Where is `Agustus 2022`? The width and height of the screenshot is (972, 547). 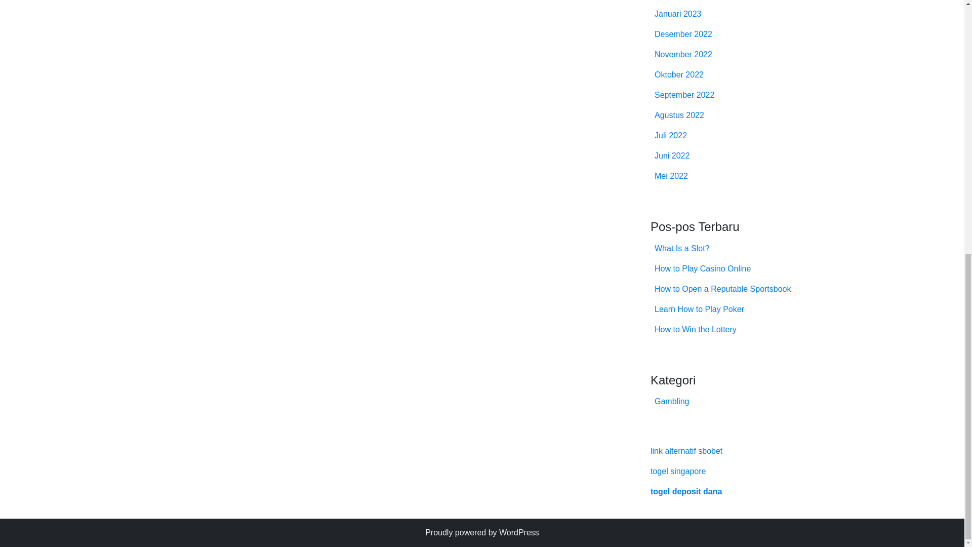
Agustus 2022 is located at coordinates (679, 115).